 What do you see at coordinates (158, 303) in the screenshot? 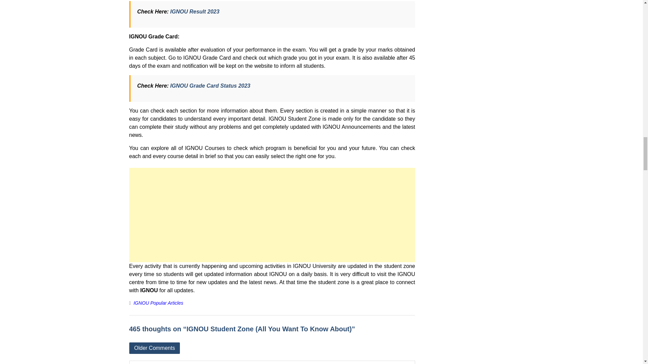
I see `IGNOU Popular Articles` at bounding box center [158, 303].